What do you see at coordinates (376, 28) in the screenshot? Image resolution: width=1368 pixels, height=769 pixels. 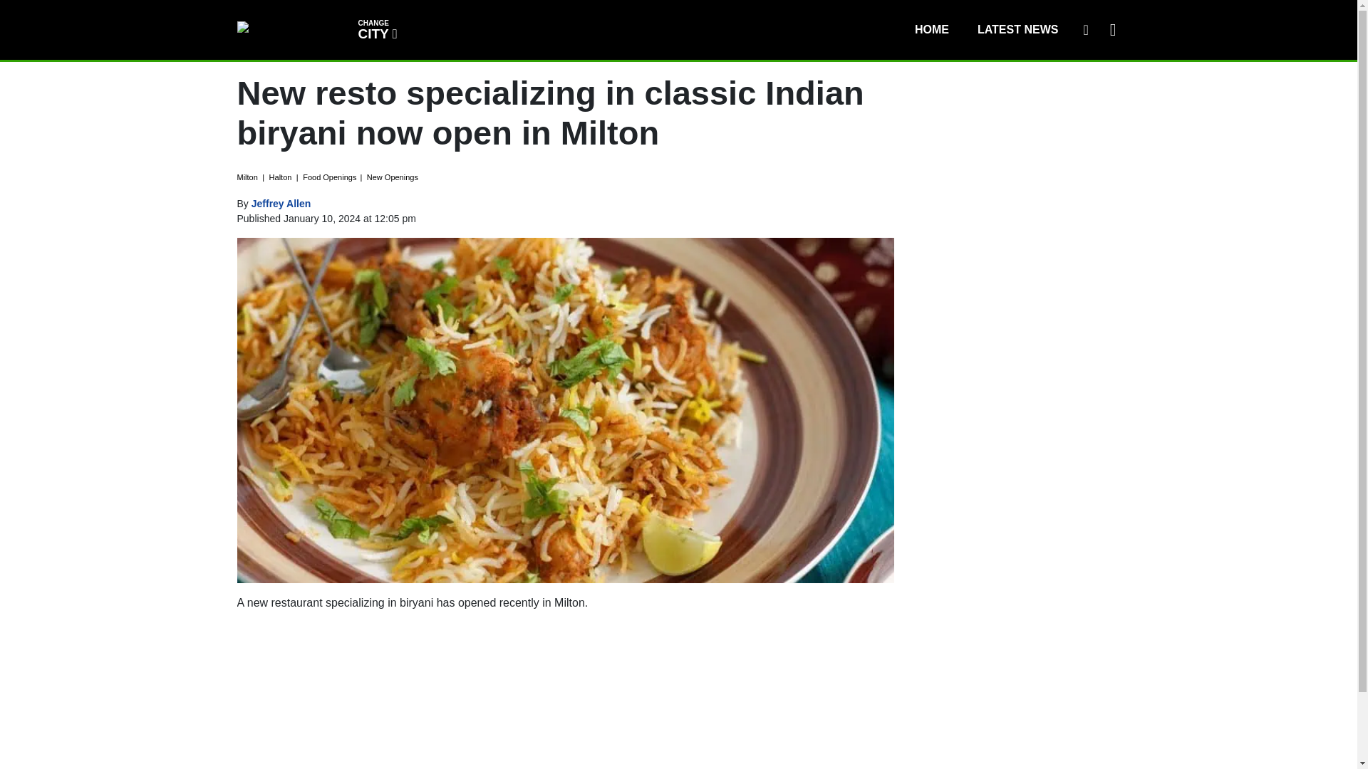 I see `SIGN UP FOR OUR NEWSLETTER` at bounding box center [376, 28].